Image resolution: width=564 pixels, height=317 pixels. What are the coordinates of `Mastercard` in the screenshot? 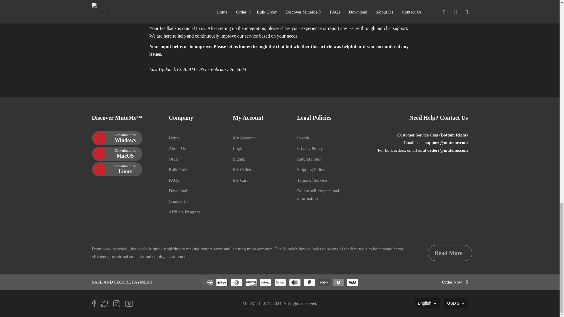 It's located at (295, 282).